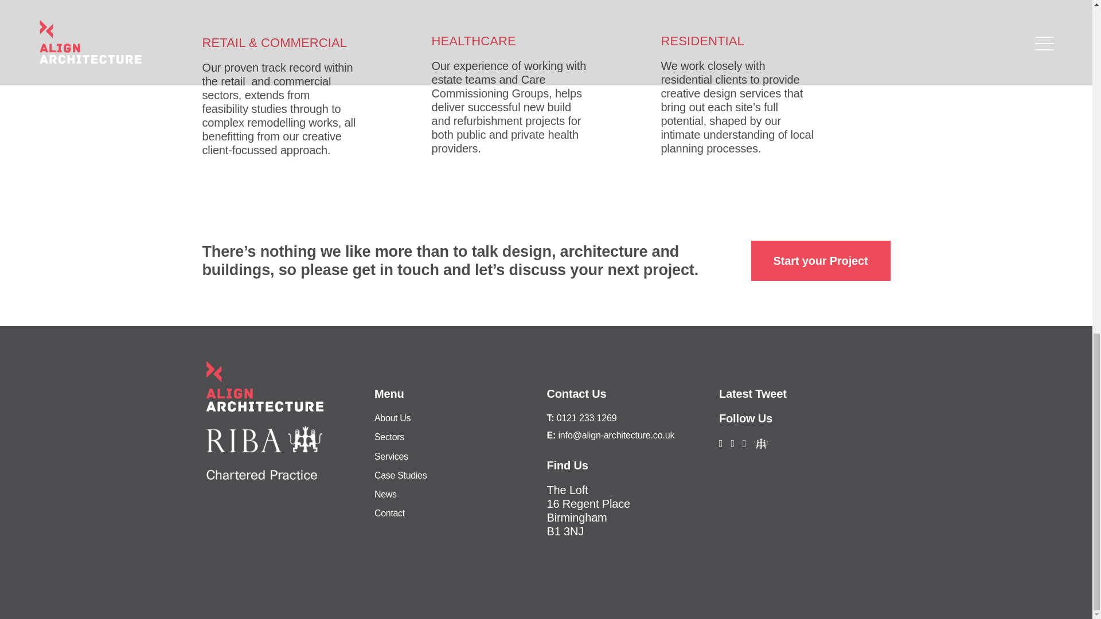 Image resolution: width=1101 pixels, height=619 pixels. Describe the element at coordinates (587, 418) in the screenshot. I see `0121 233 1269` at that location.